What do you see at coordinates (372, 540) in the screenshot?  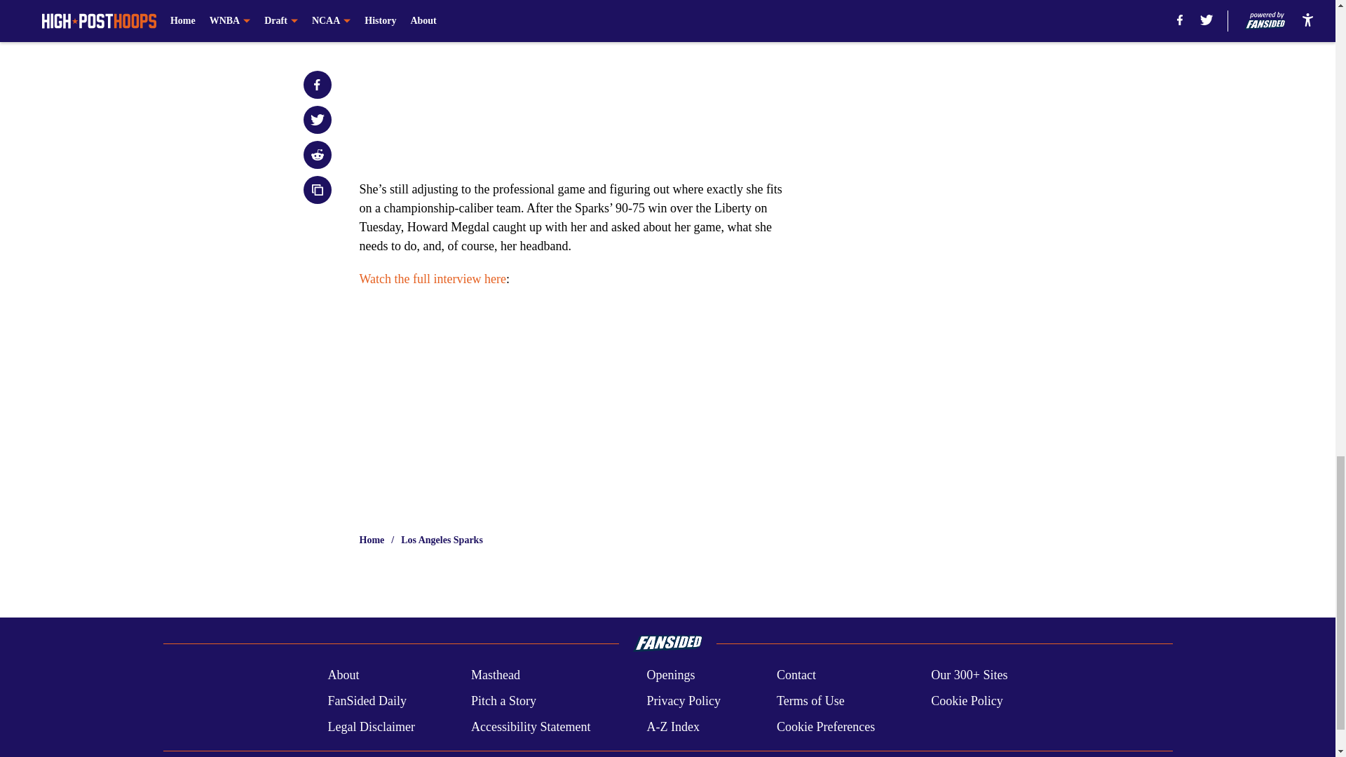 I see `Home` at bounding box center [372, 540].